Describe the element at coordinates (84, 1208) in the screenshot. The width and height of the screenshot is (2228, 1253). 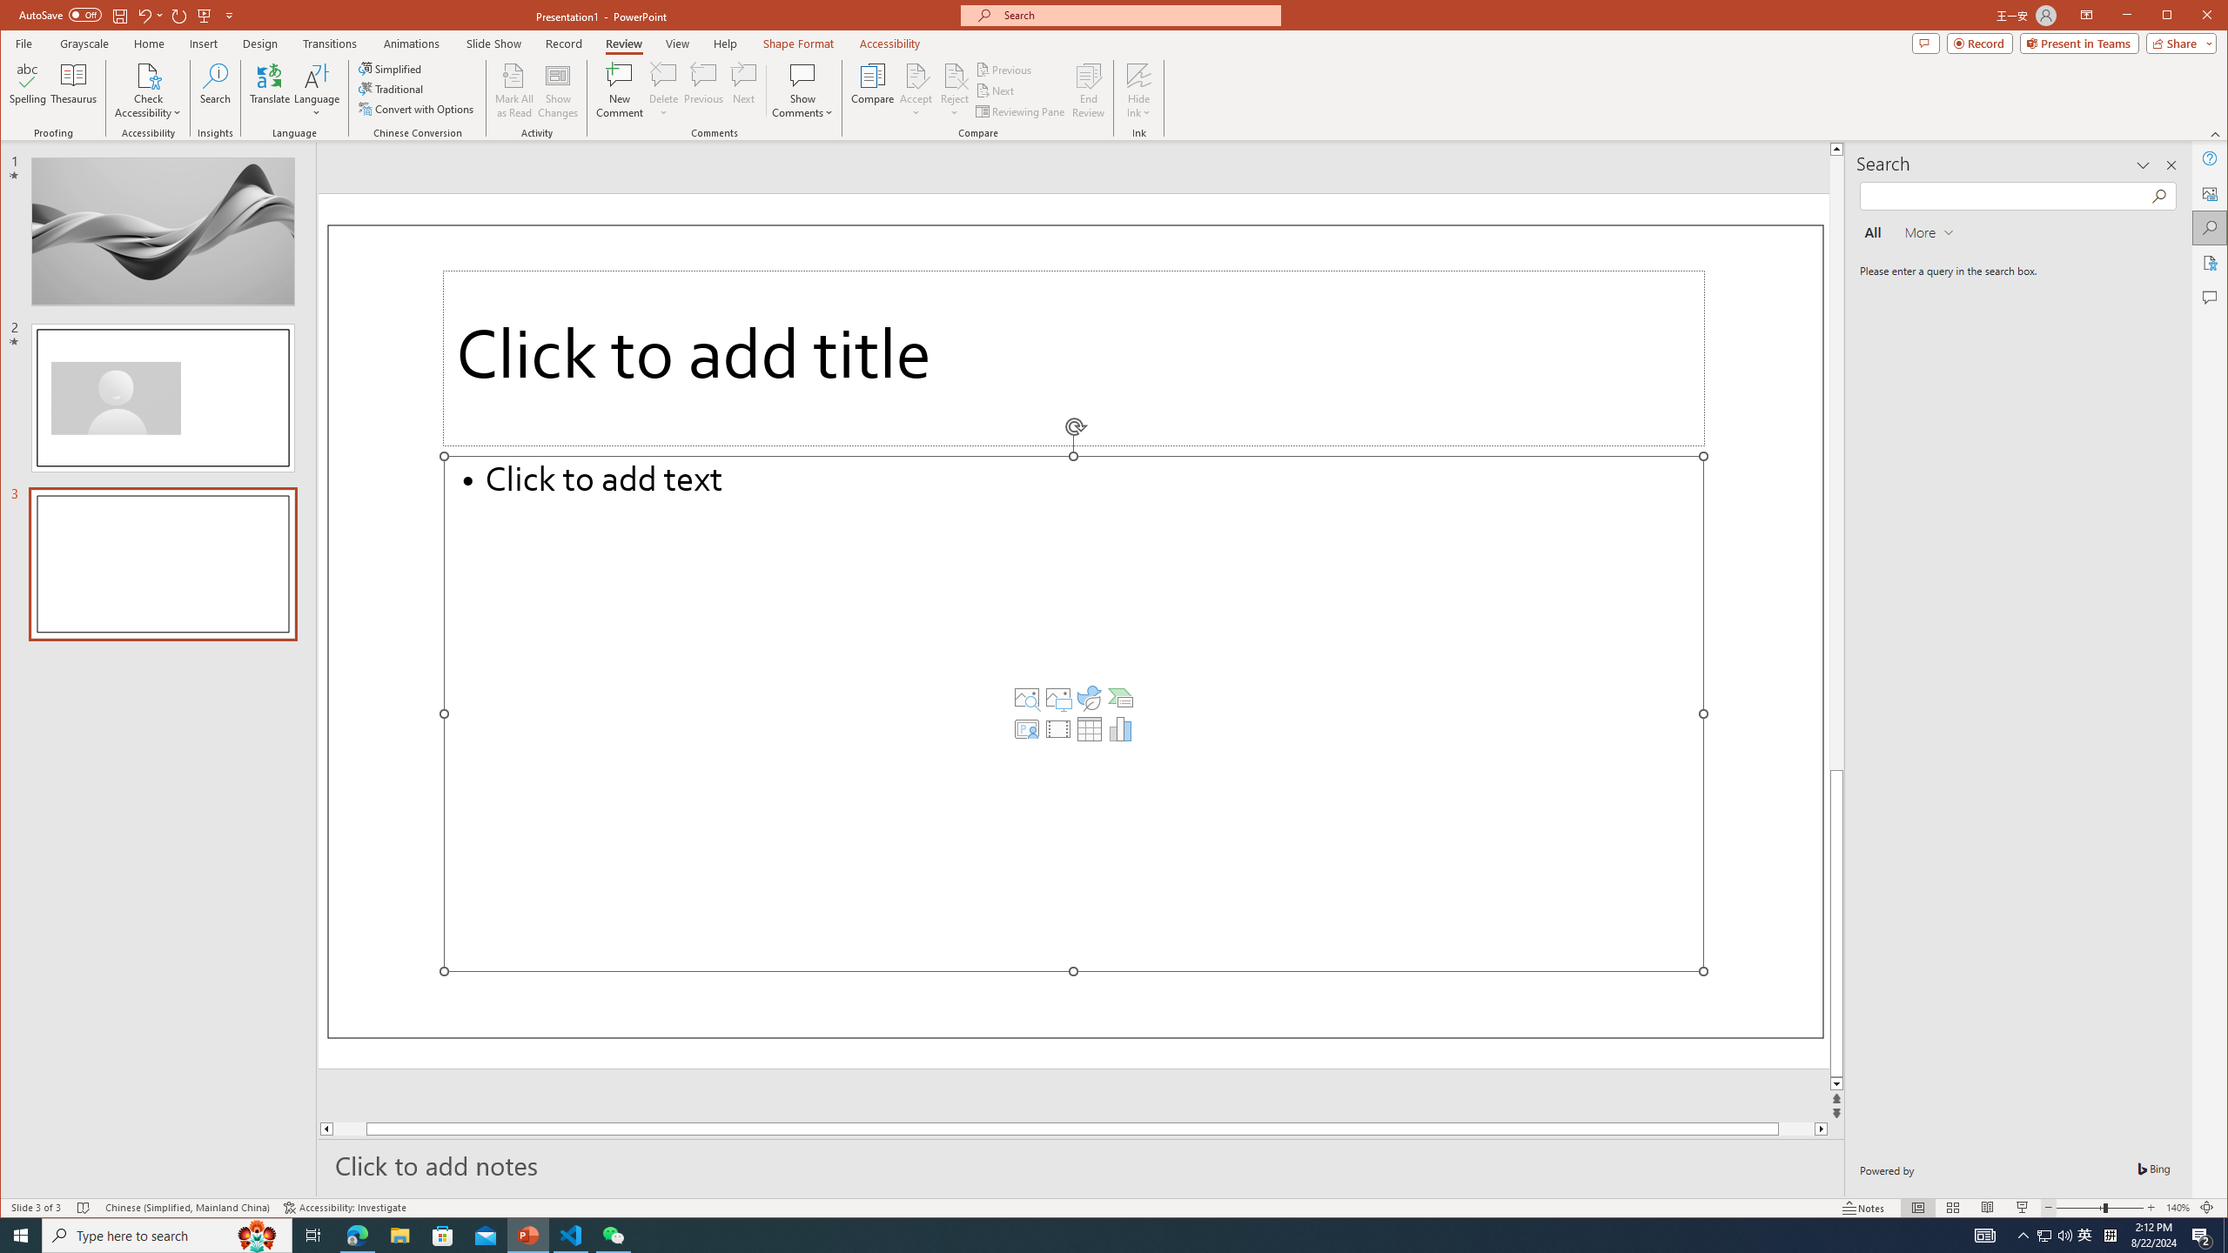
I see `AutomationID: 4105` at that location.